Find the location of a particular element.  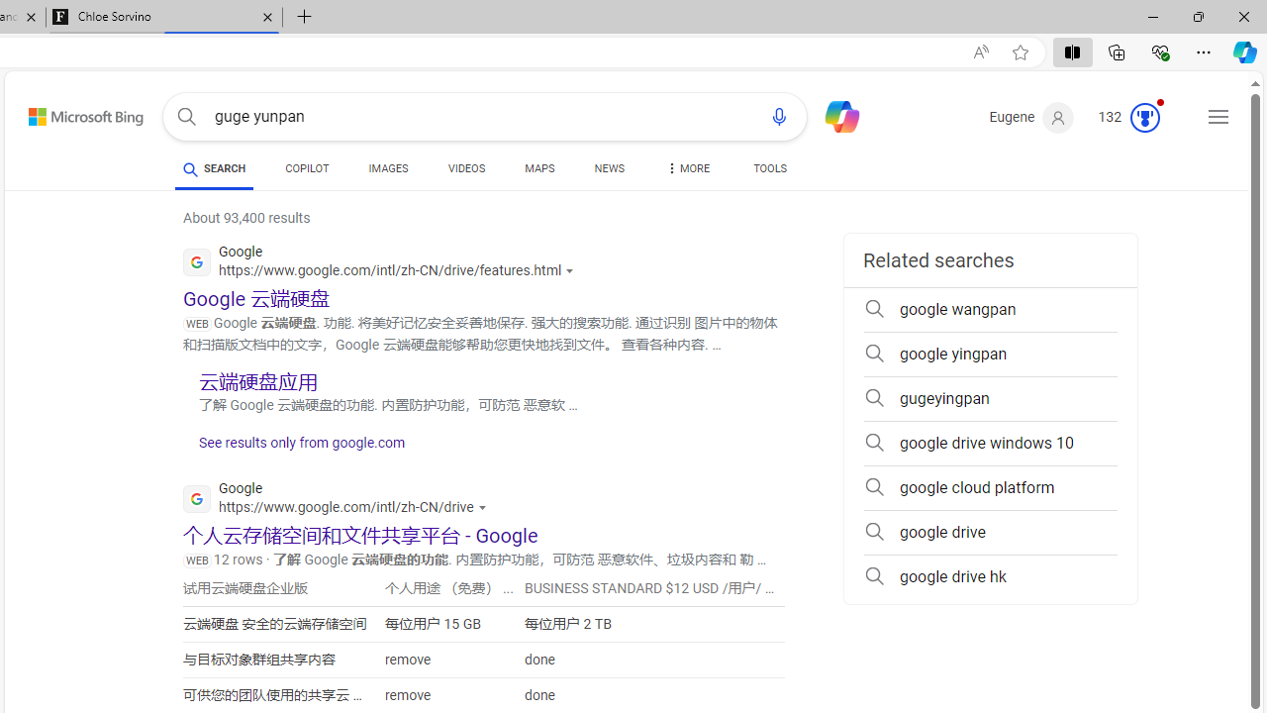

VIDEOS is located at coordinates (467, 168).